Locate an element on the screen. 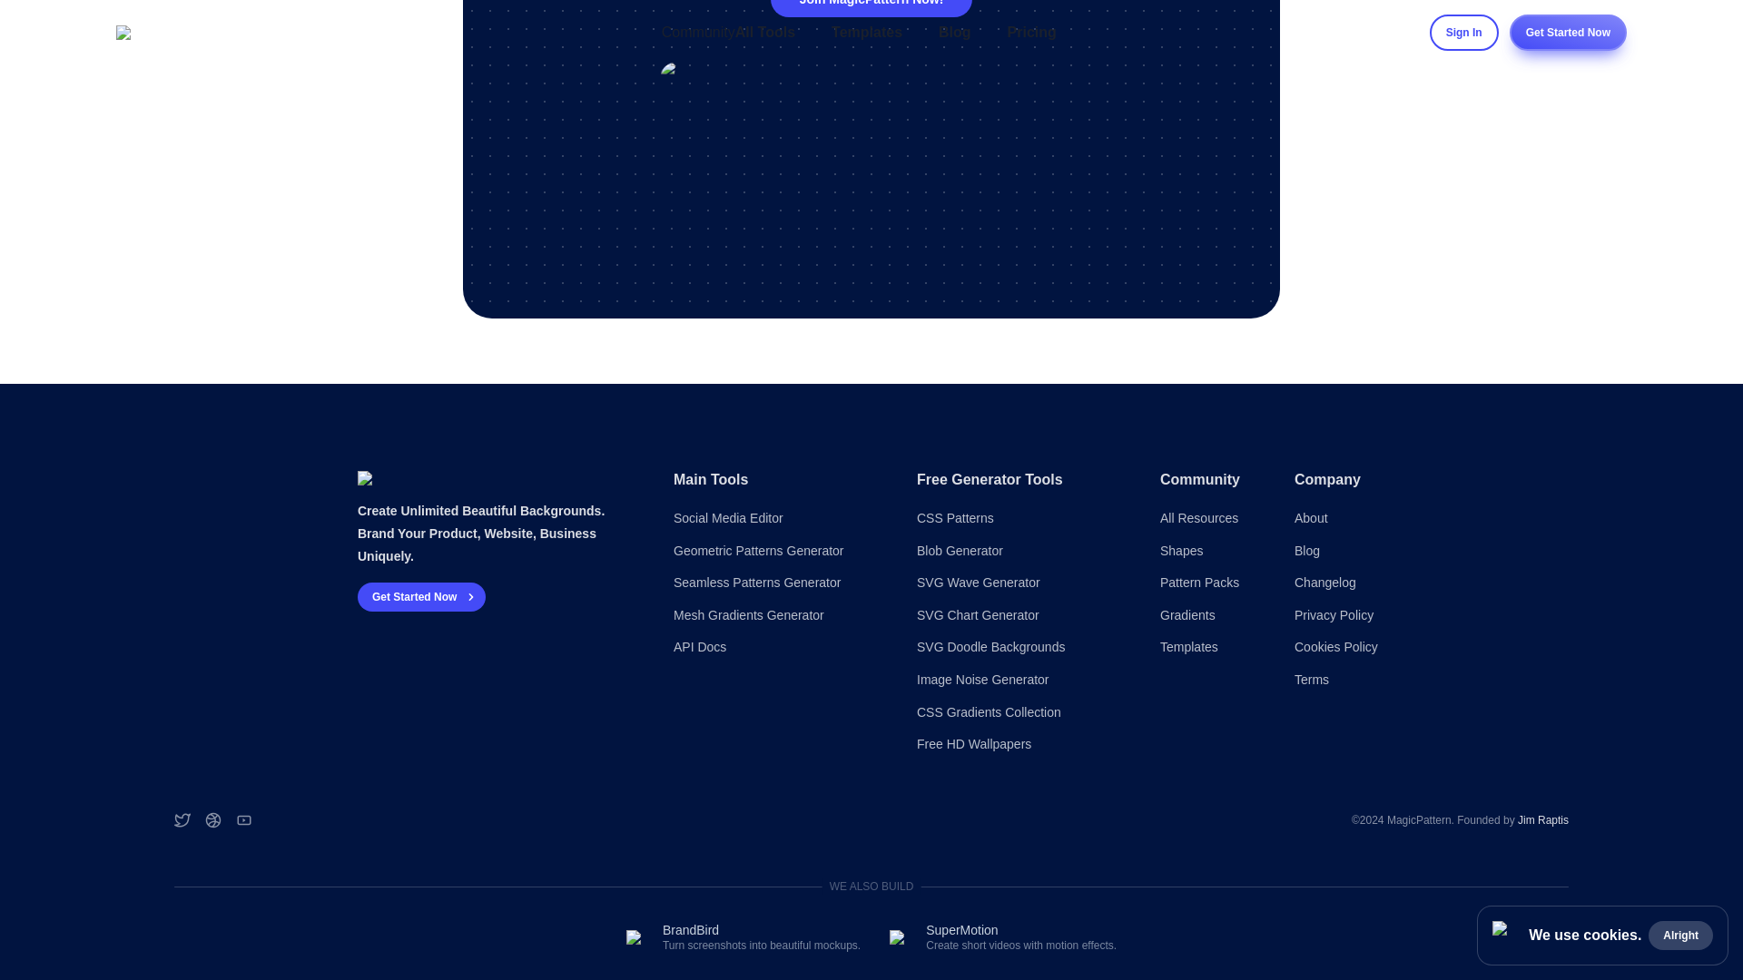 The width and height of the screenshot is (1743, 980). All Resources is located at coordinates (1206, 519).